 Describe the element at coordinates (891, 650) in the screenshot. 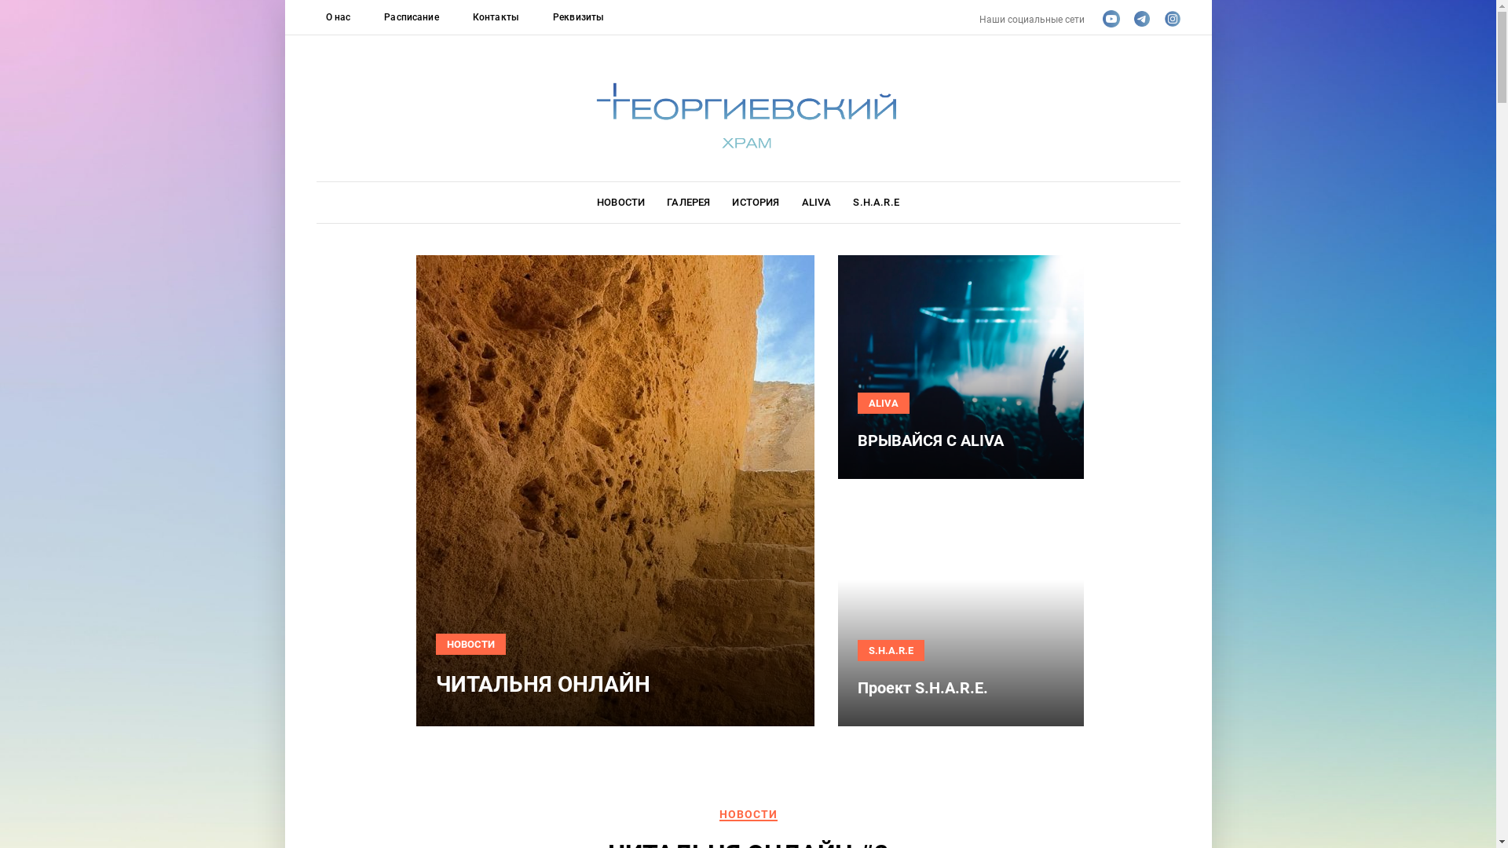

I see `S.H.A.R.E` at that location.